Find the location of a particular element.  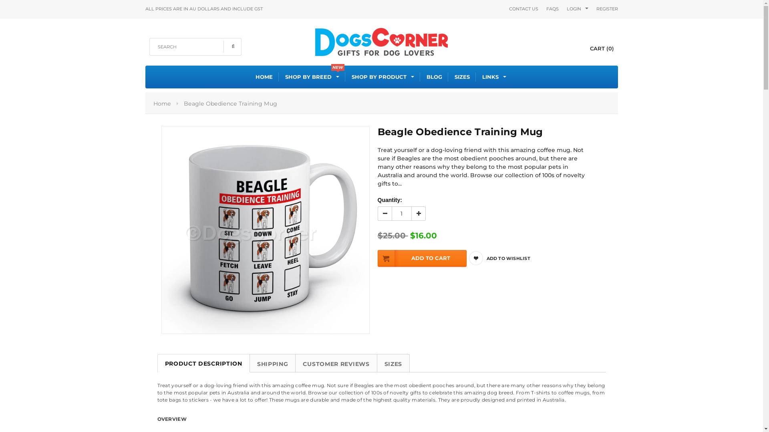

SHOP BY BREED is located at coordinates (312, 77).